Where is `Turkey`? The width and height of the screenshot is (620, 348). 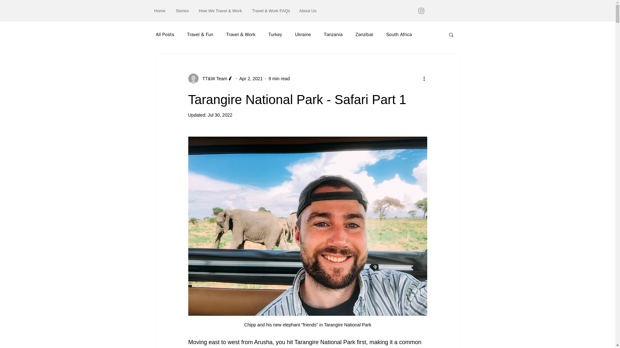
Turkey is located at coordinates (275, 34).